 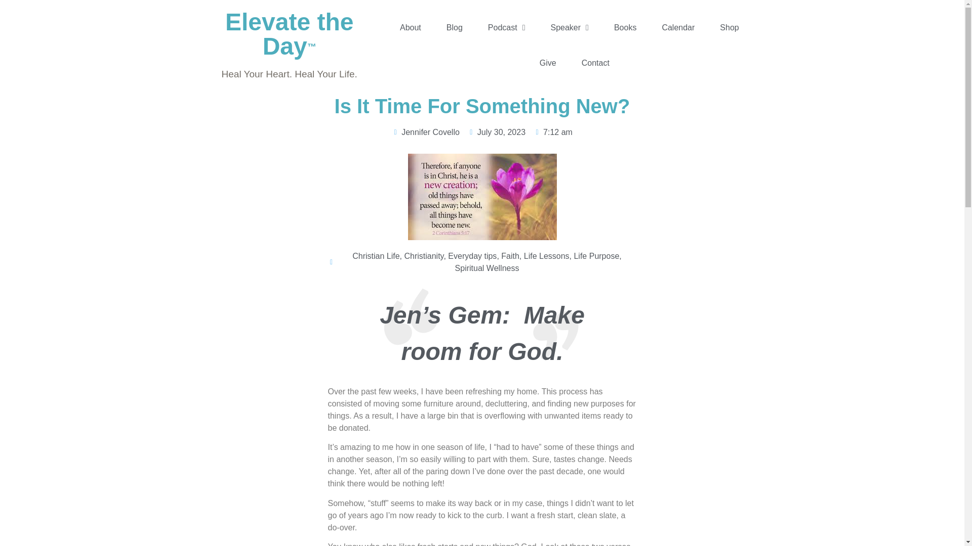 What do you see at coordinates (410, 27) in the screenshot?
I see `About` at bounding box center [410, 27].